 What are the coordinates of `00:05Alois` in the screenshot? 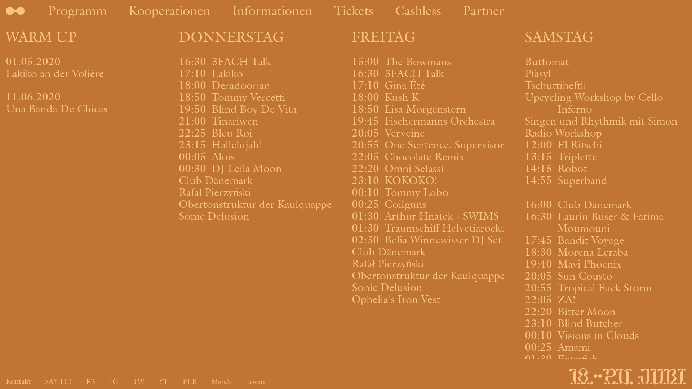 It's located at (259, 156).